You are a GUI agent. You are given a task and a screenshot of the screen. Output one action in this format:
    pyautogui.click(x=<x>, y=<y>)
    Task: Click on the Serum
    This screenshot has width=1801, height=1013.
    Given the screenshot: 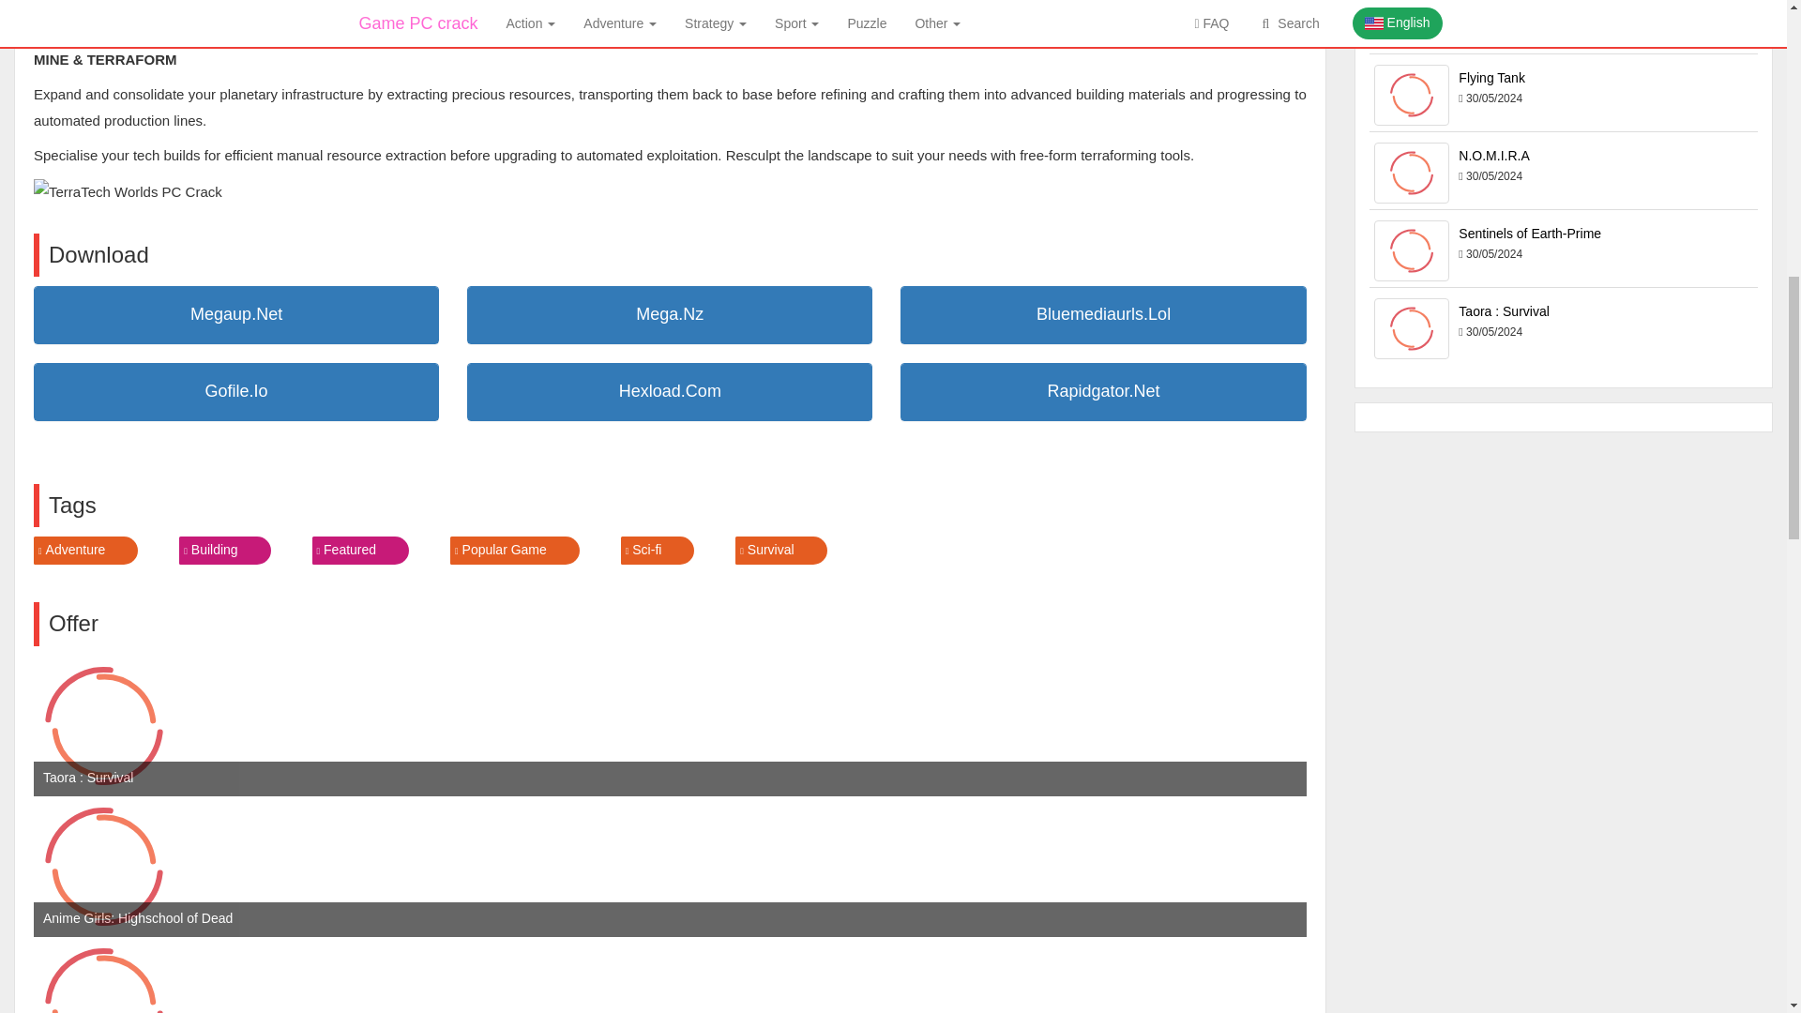 What is the action you would take?
    pyautogui.click(x=104, y=975)
    